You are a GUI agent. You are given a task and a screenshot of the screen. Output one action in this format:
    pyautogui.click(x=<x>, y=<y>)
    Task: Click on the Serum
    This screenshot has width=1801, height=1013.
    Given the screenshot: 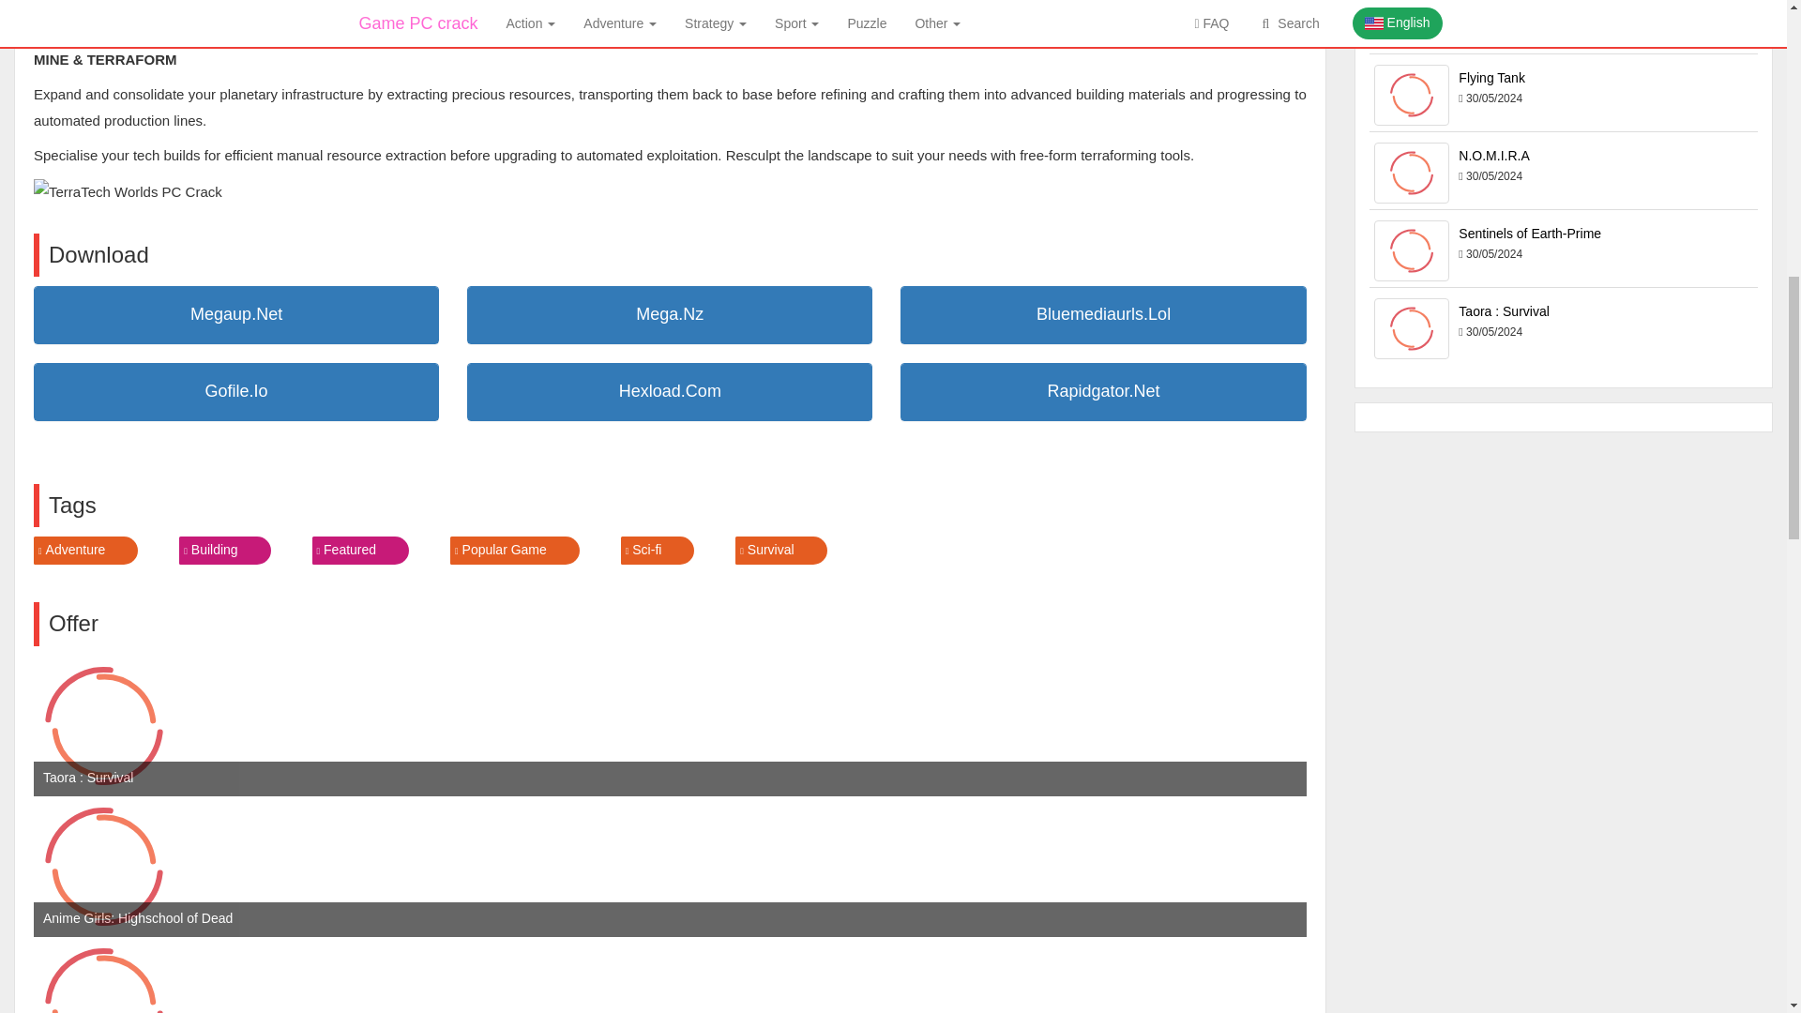 What is the action you would take?
    pyautogui.click(x=104, y=975)
    